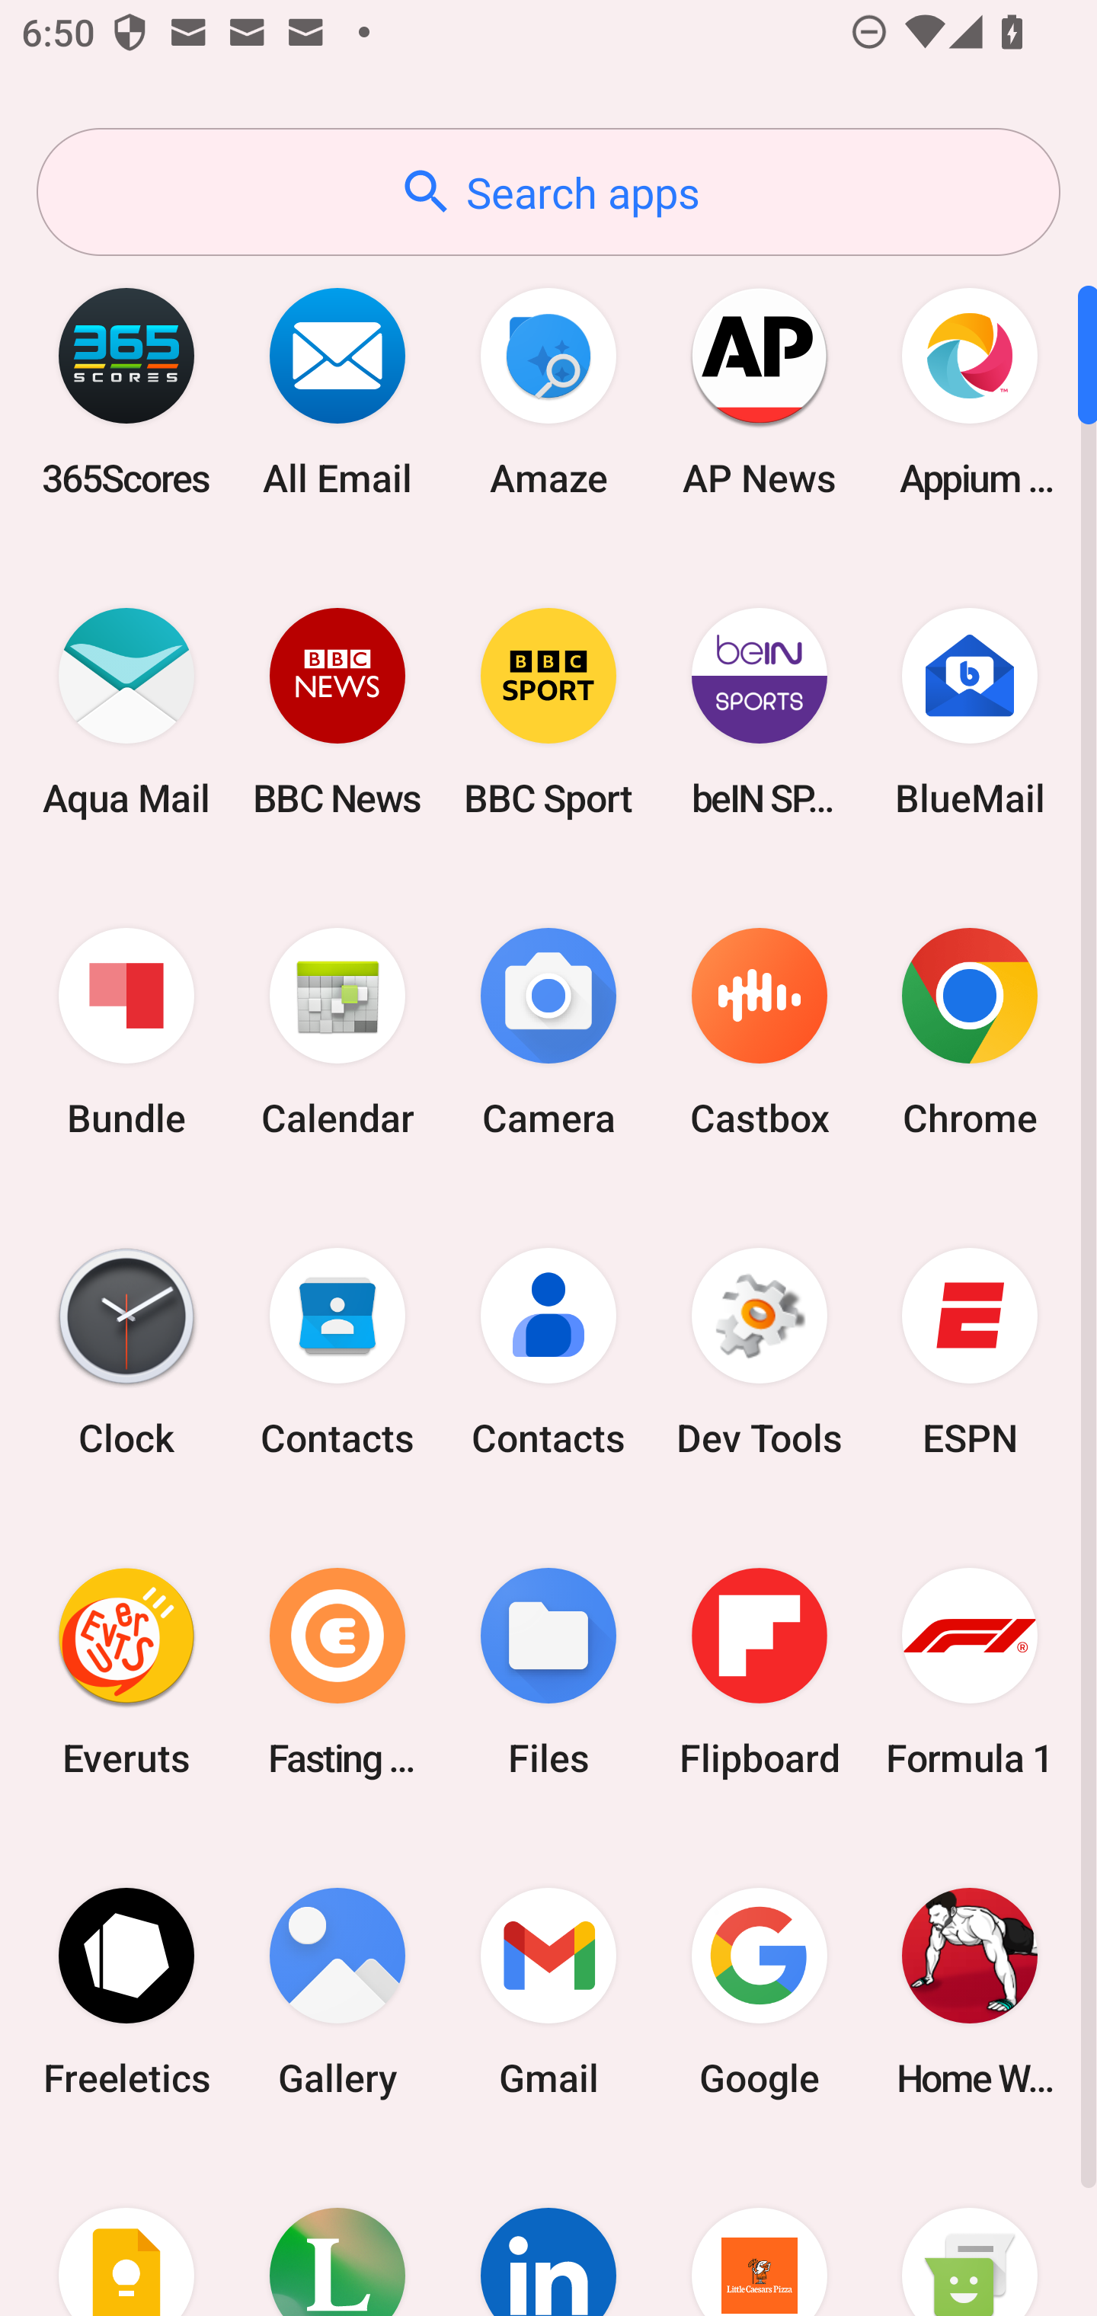 The width and height of the screenshot is (1097, 2316). Describe the element at coordinates (548, 712) in the screenshot. I see `BBC Sport` at that location.